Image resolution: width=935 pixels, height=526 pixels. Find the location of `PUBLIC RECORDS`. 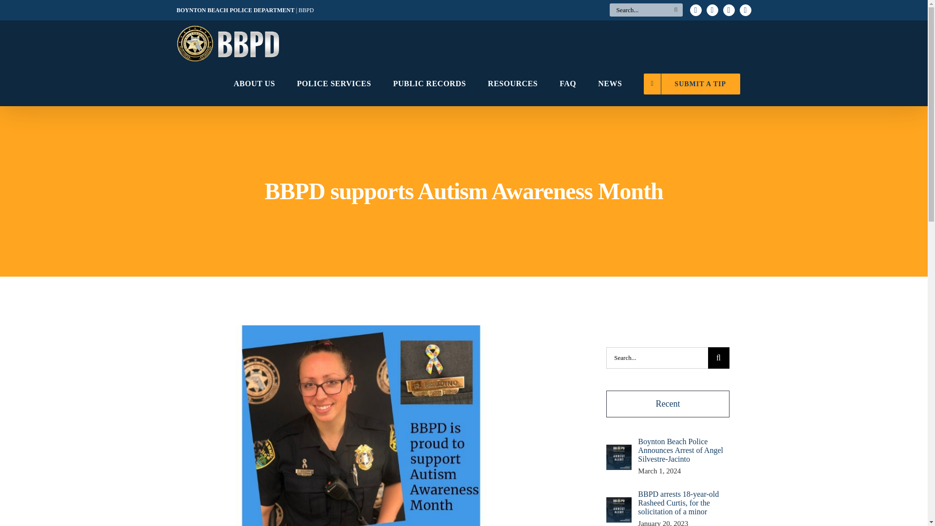

PUBLIC RECORDS is located at coordinates (430, 84).